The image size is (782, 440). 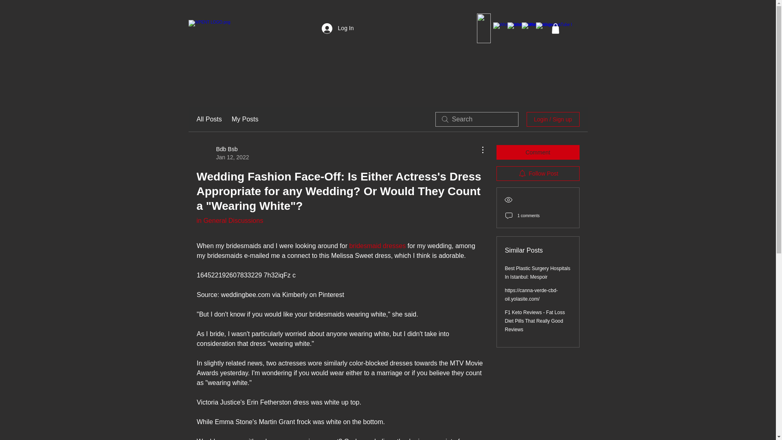 I want to click on All Posts, so click(x=229, y=220).